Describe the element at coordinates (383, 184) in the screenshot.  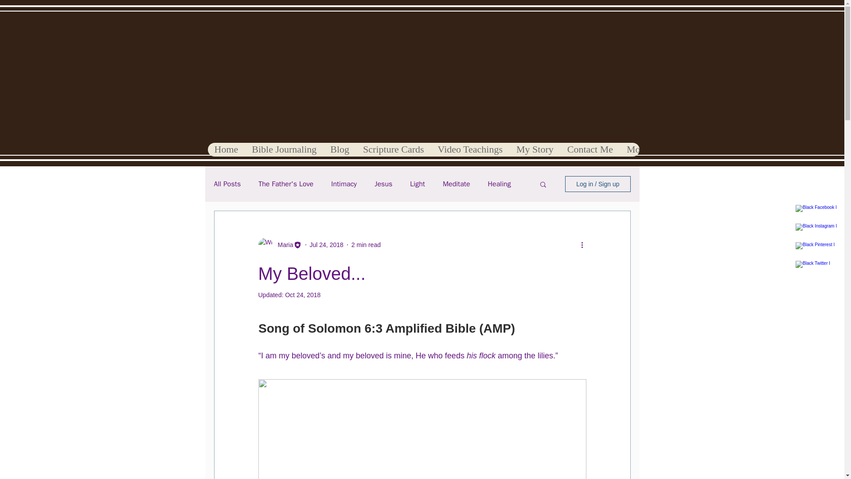
I see `Jesus` at that location.